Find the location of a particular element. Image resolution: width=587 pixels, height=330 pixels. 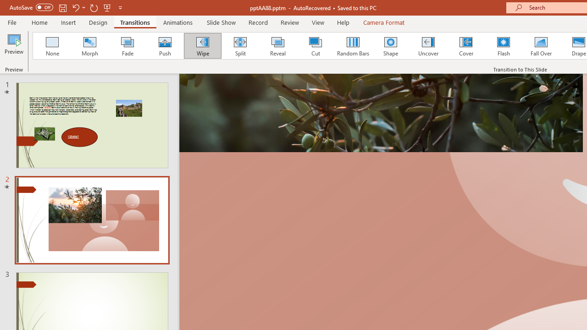

Animations is located at coordinates (178, 22).